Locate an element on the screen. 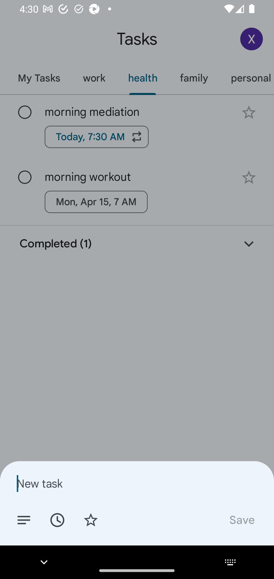 This screenshot has height=579, width=274. New task is located at coordinates (137, 483).